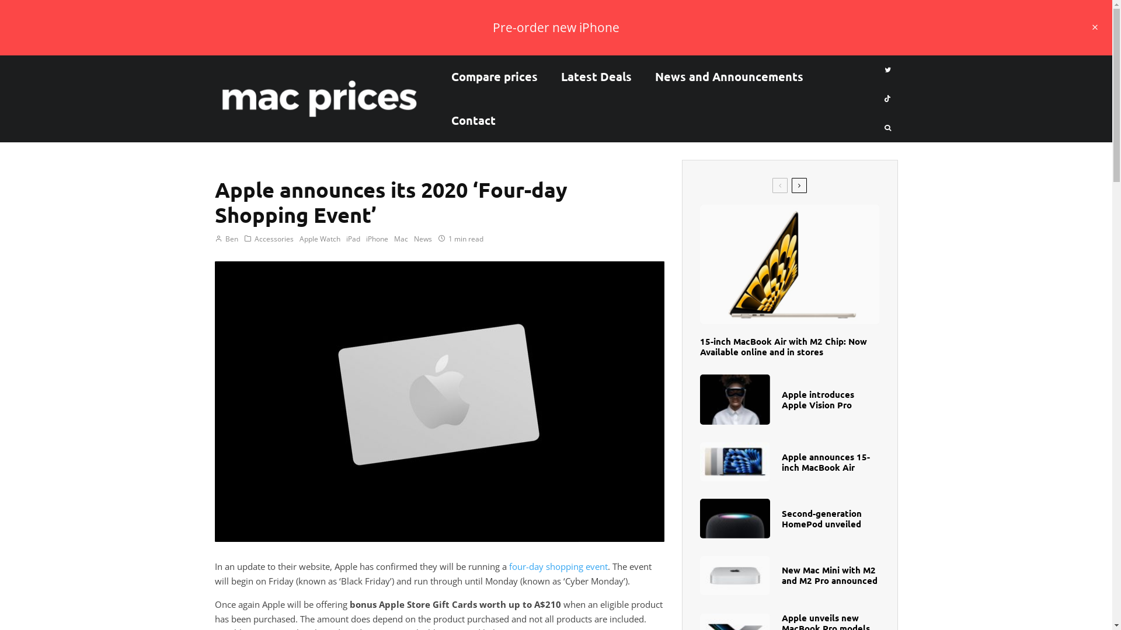 The image size is (1121, 630). What do you see at coordinates (353, 239) in the screenshot?
I see `iPad` at bounding box center [353, 239].